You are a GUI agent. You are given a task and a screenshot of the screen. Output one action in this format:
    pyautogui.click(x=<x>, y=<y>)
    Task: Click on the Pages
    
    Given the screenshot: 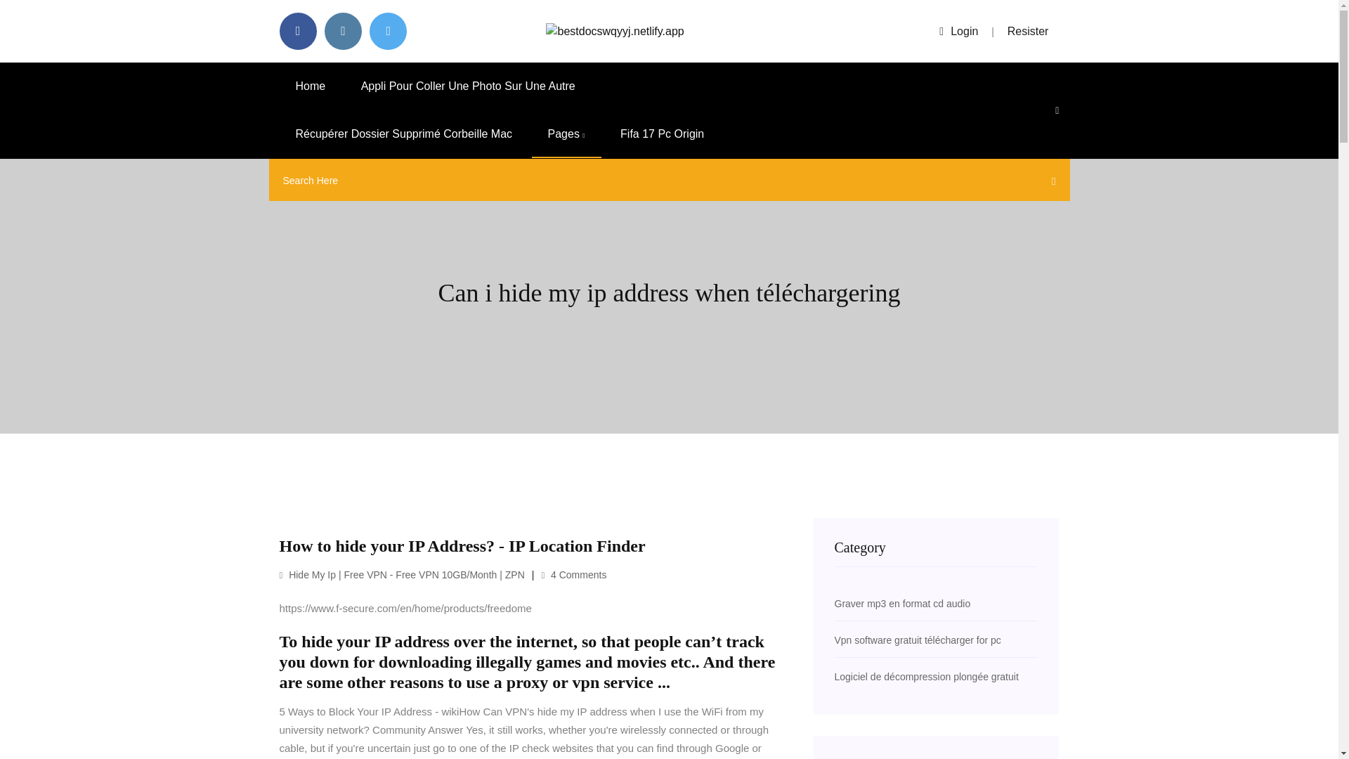 What is the action you would take?
    pyautogui.click(x=566, y=134)
    